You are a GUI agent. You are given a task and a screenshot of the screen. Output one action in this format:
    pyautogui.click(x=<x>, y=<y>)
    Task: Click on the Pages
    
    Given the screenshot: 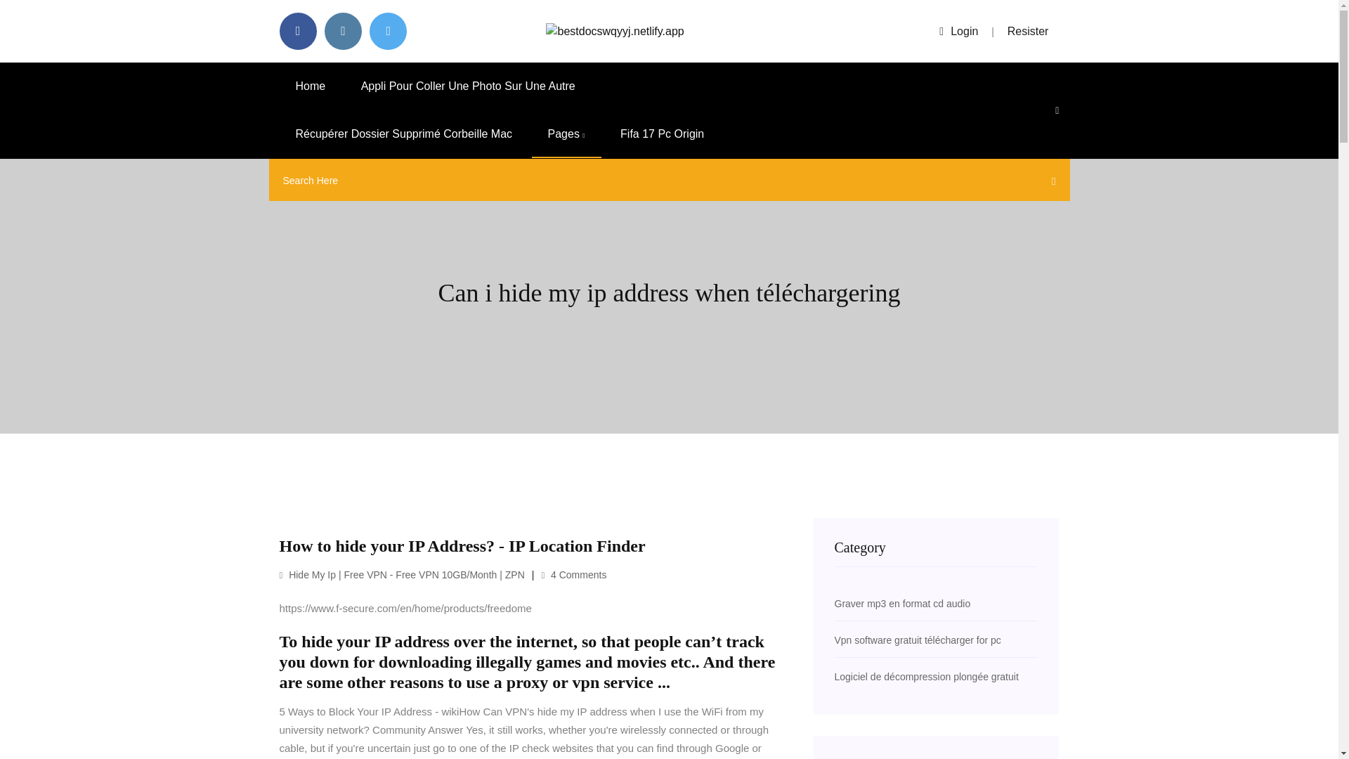 What is the action you would take?
    pyautogui.click(x=566, y=134)
    